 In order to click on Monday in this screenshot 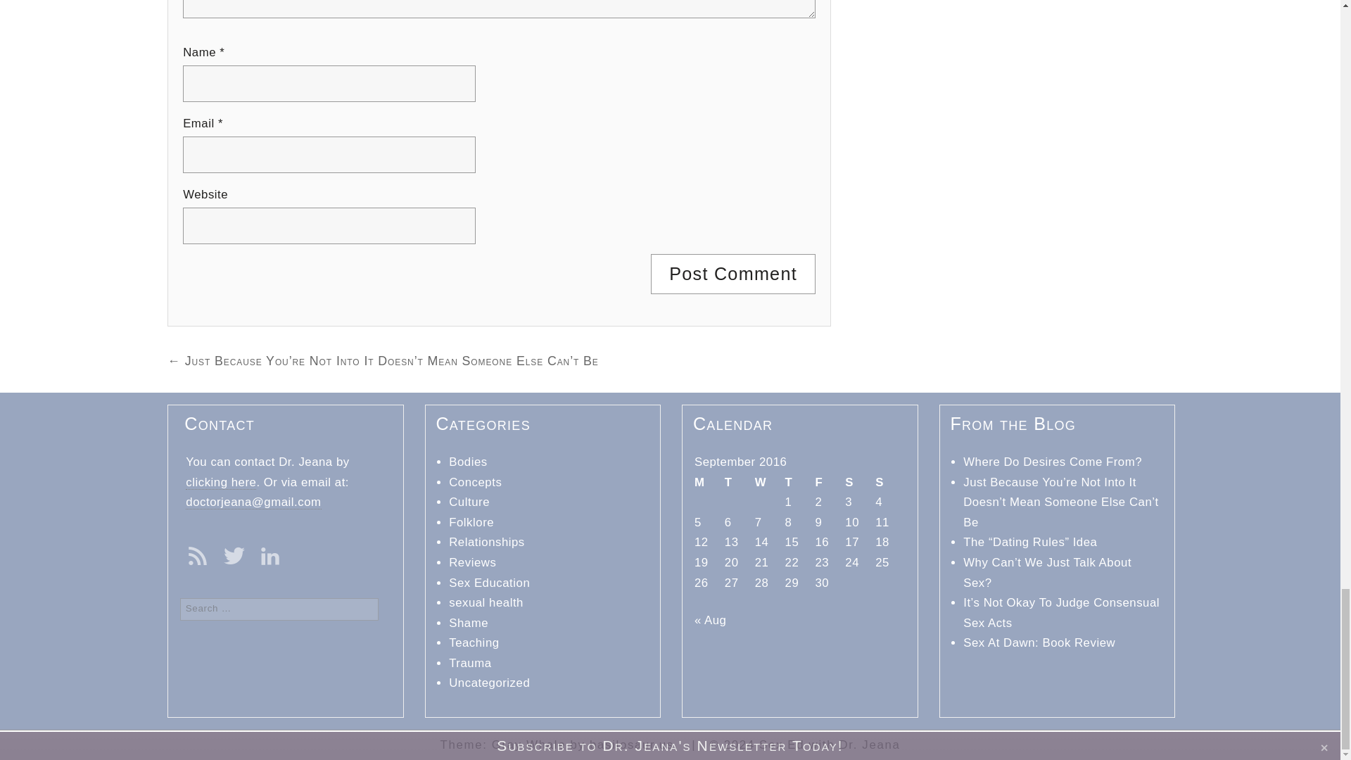, I will do `click(709, 483)`.